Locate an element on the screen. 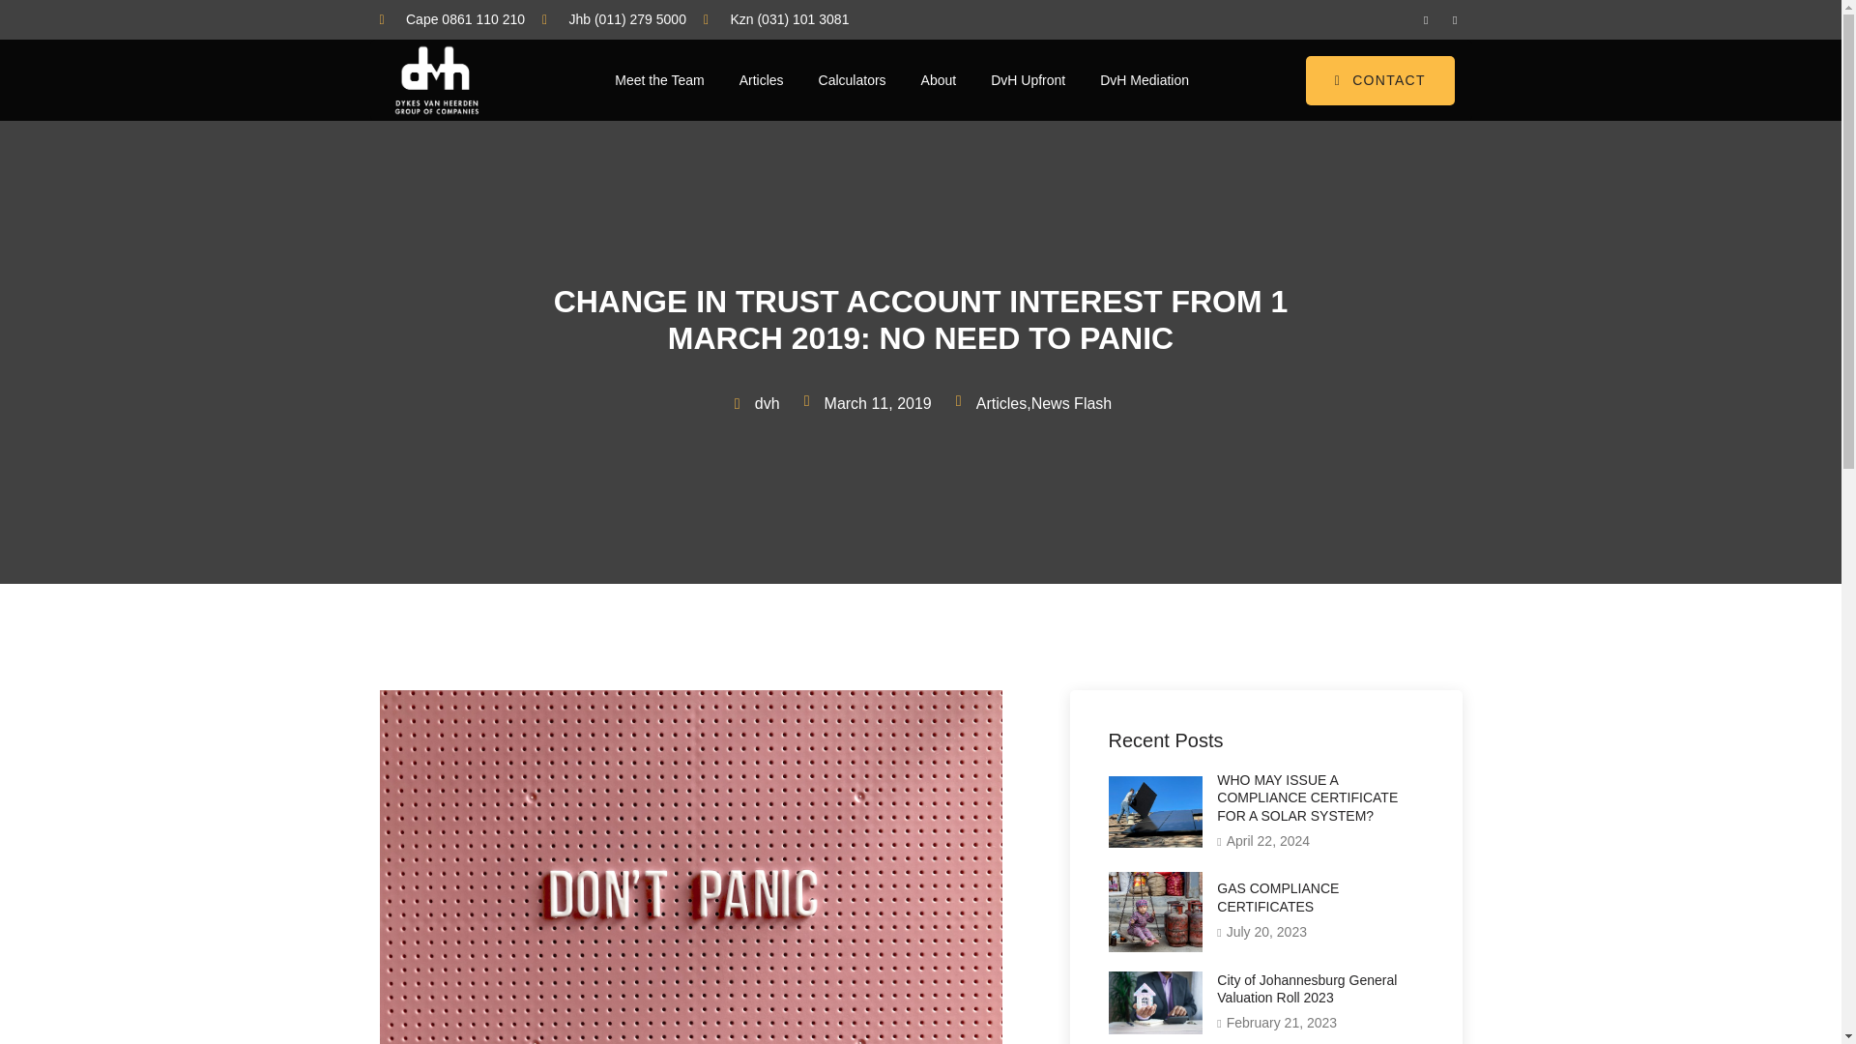  Meet the Team is located at coordinates (659, 80).